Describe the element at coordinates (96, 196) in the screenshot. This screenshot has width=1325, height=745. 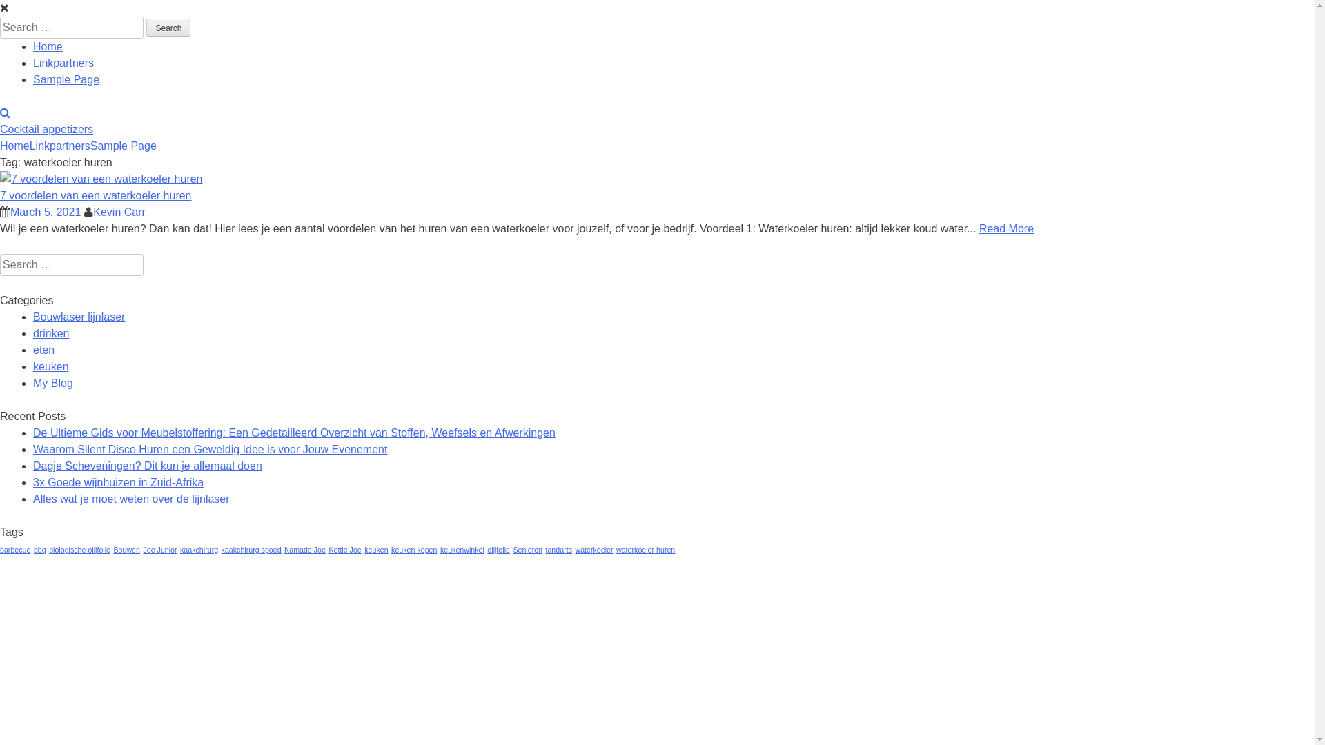
I see `7 voordelen van een waterkoeler huren` at that location.